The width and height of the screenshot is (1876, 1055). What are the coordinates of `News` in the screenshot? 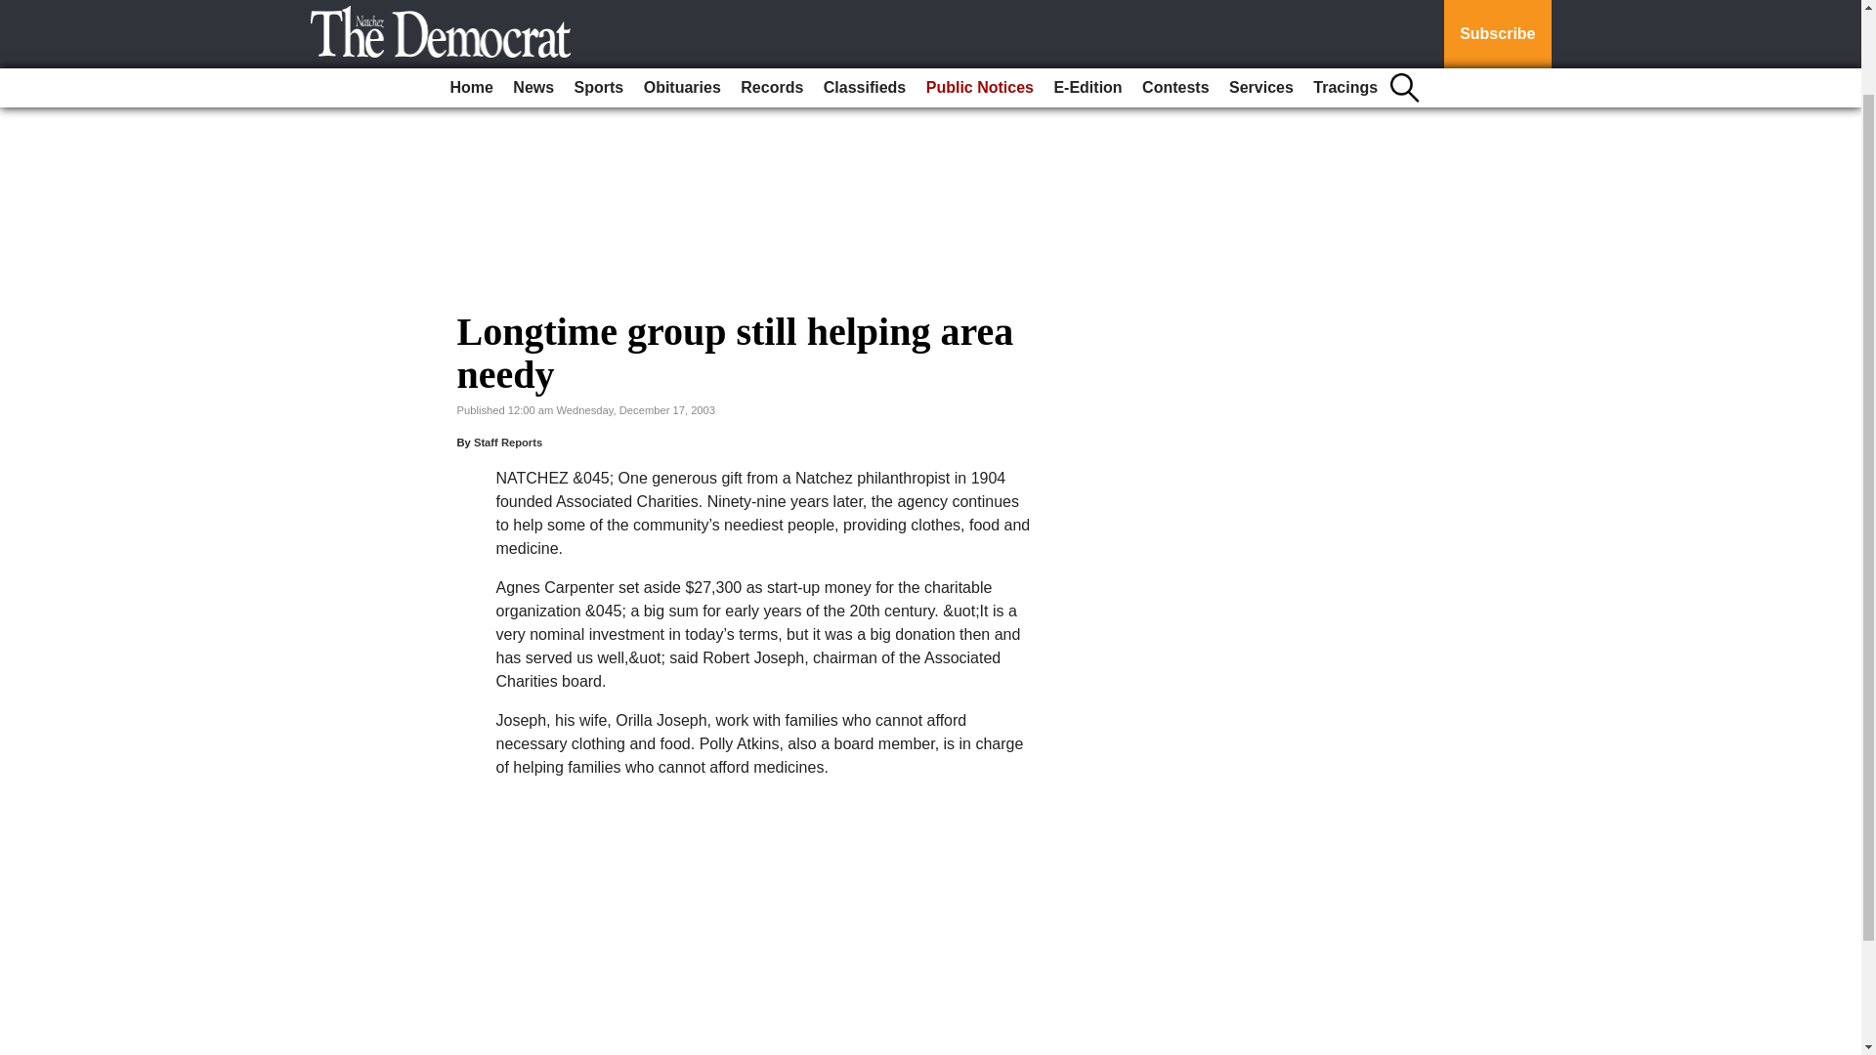 It's located at (533, 3).